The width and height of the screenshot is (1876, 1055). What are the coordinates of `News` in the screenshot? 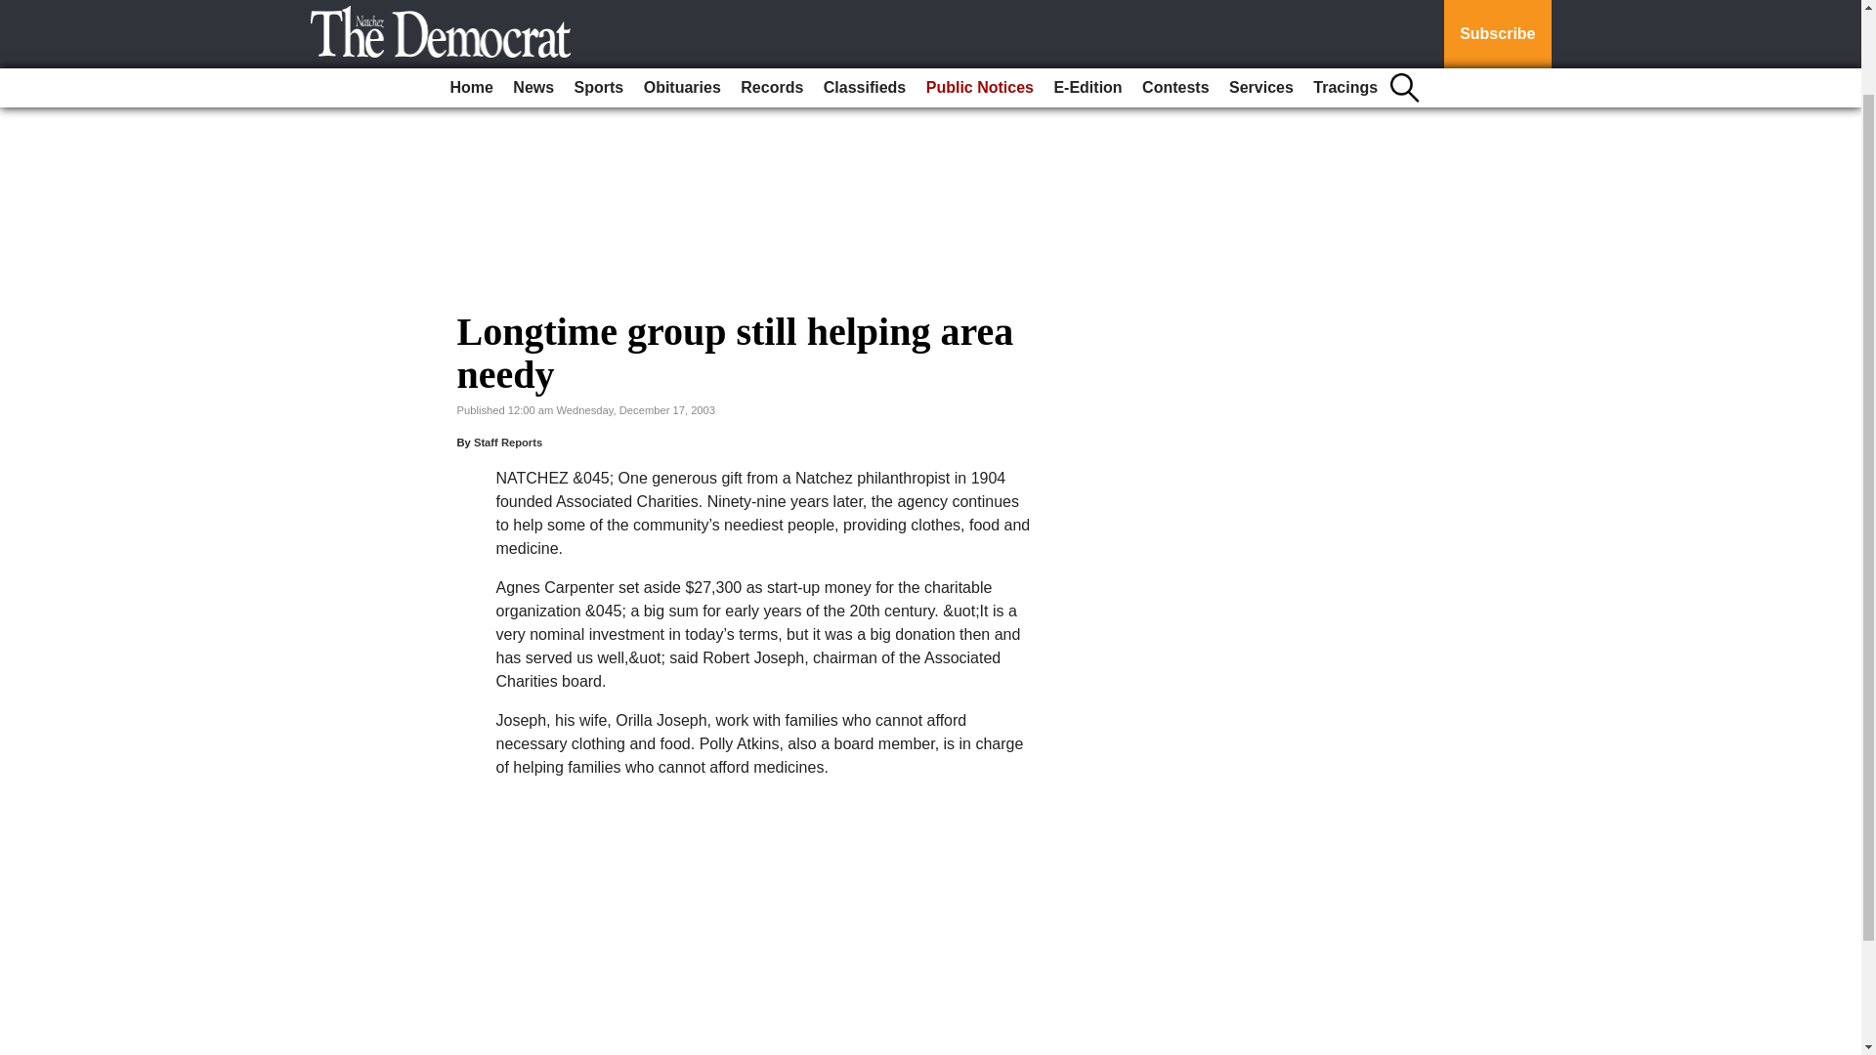 It's located at (533, 3).